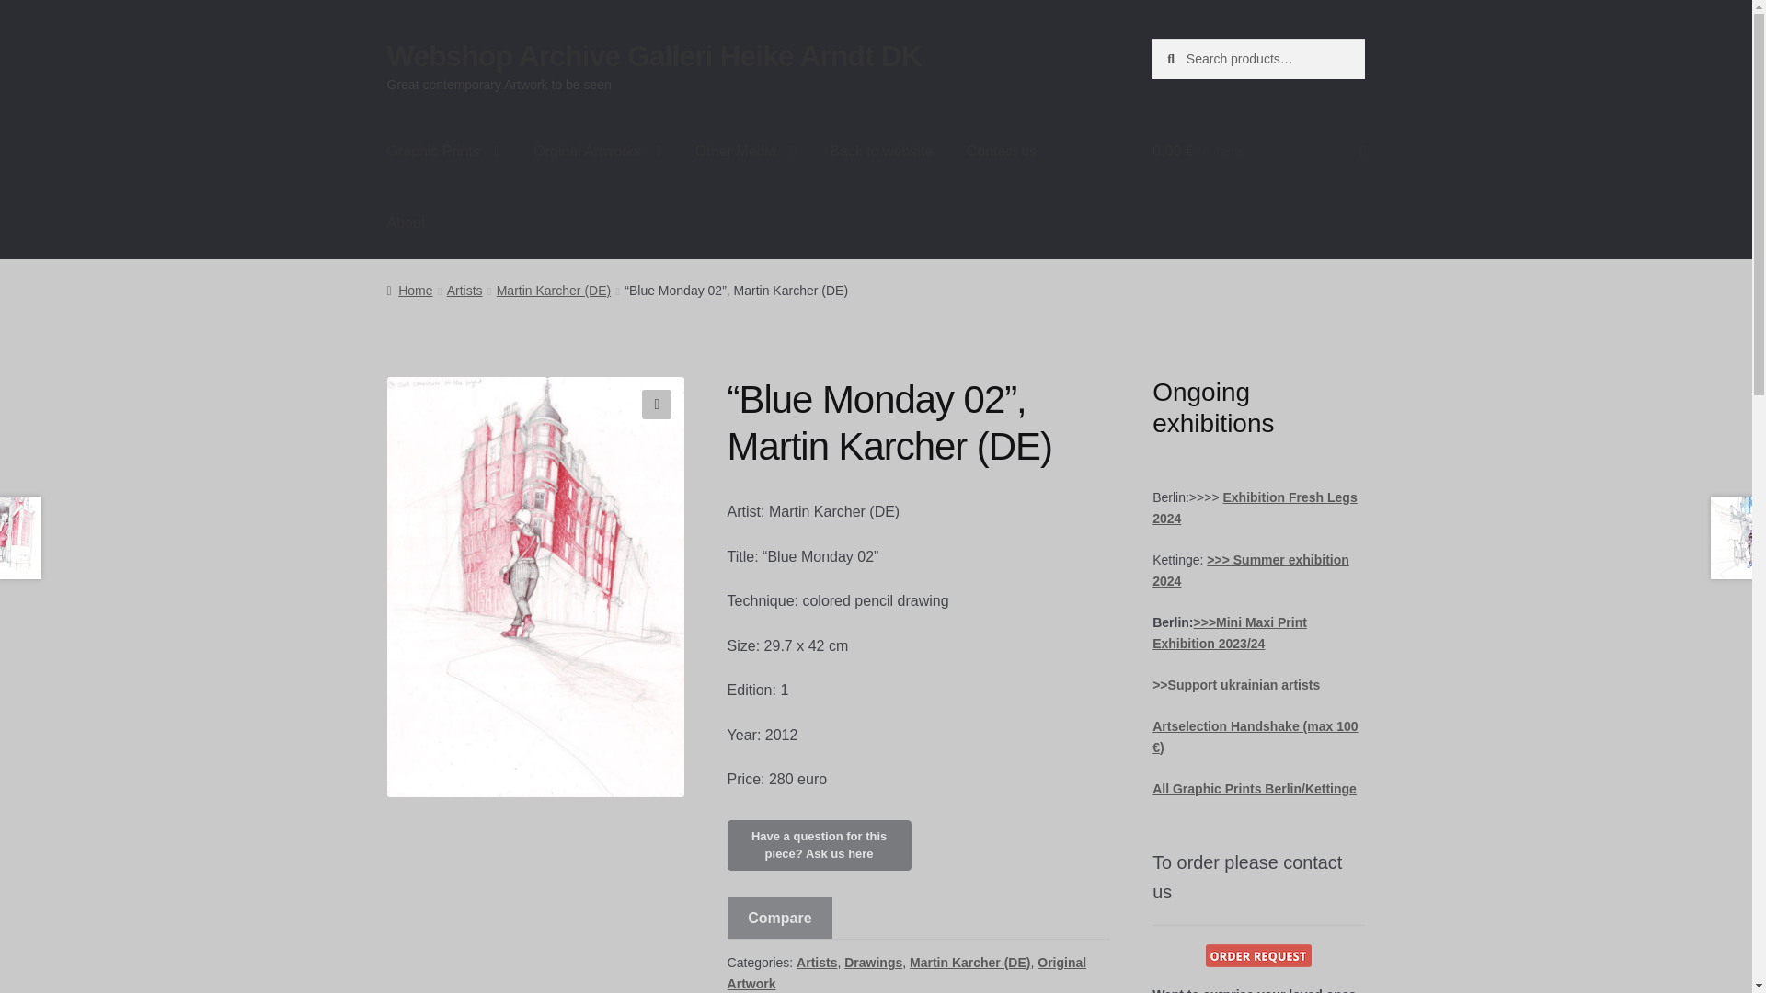 The height and width of the screenshot is (993, 1766). What do you see at coordinates (654, 55) in the screenshot?
I see `Webshop Archive Galleri Heike Arndt DK` at bounding box center [654, 55].